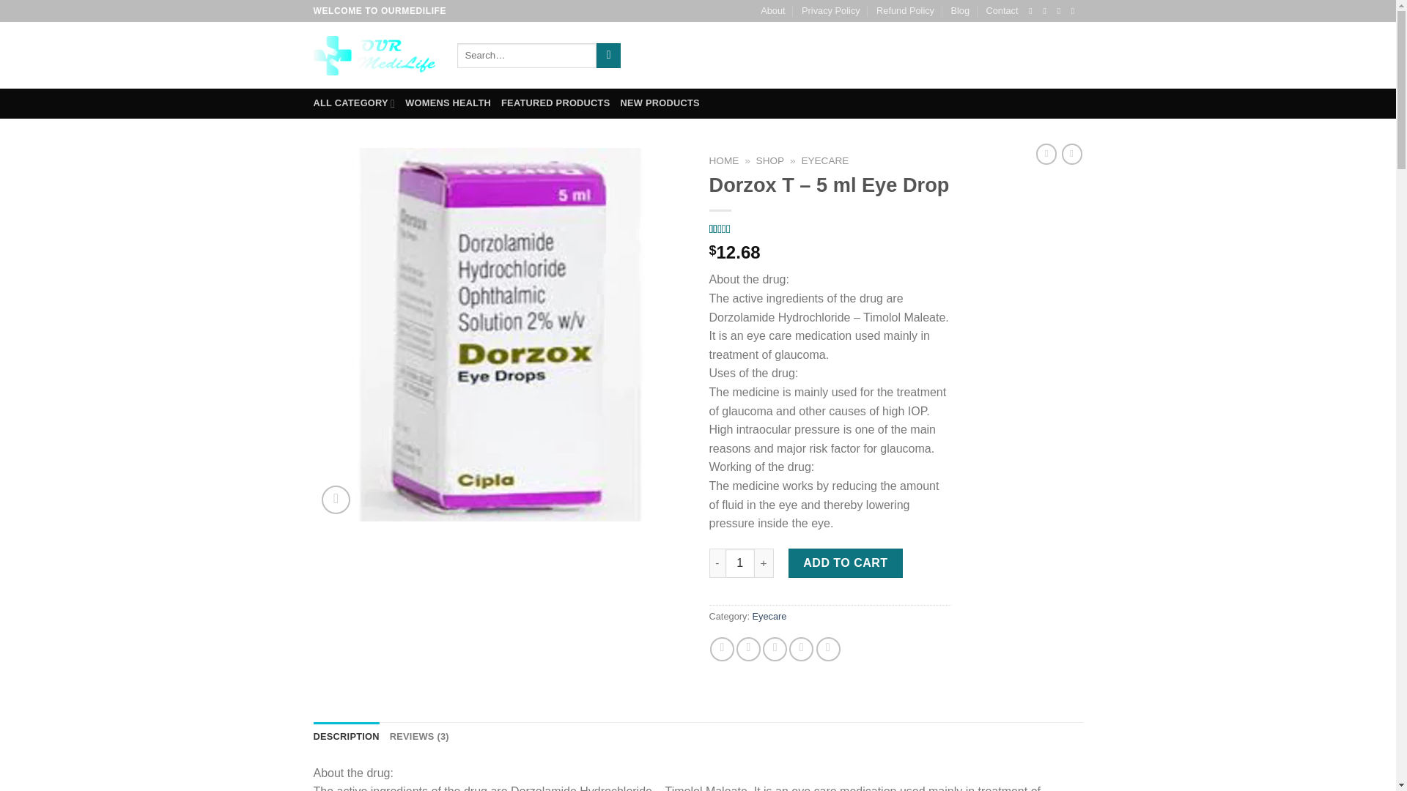 This screenshot has width=1407, height=791. I want to click on Refund Policy, so click(905, 11).